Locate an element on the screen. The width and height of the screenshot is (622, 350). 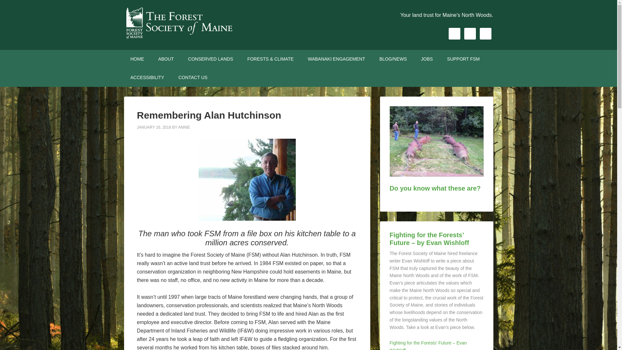
FOREST SOCIETY OF MAINE is located at coordinates (179, 23).